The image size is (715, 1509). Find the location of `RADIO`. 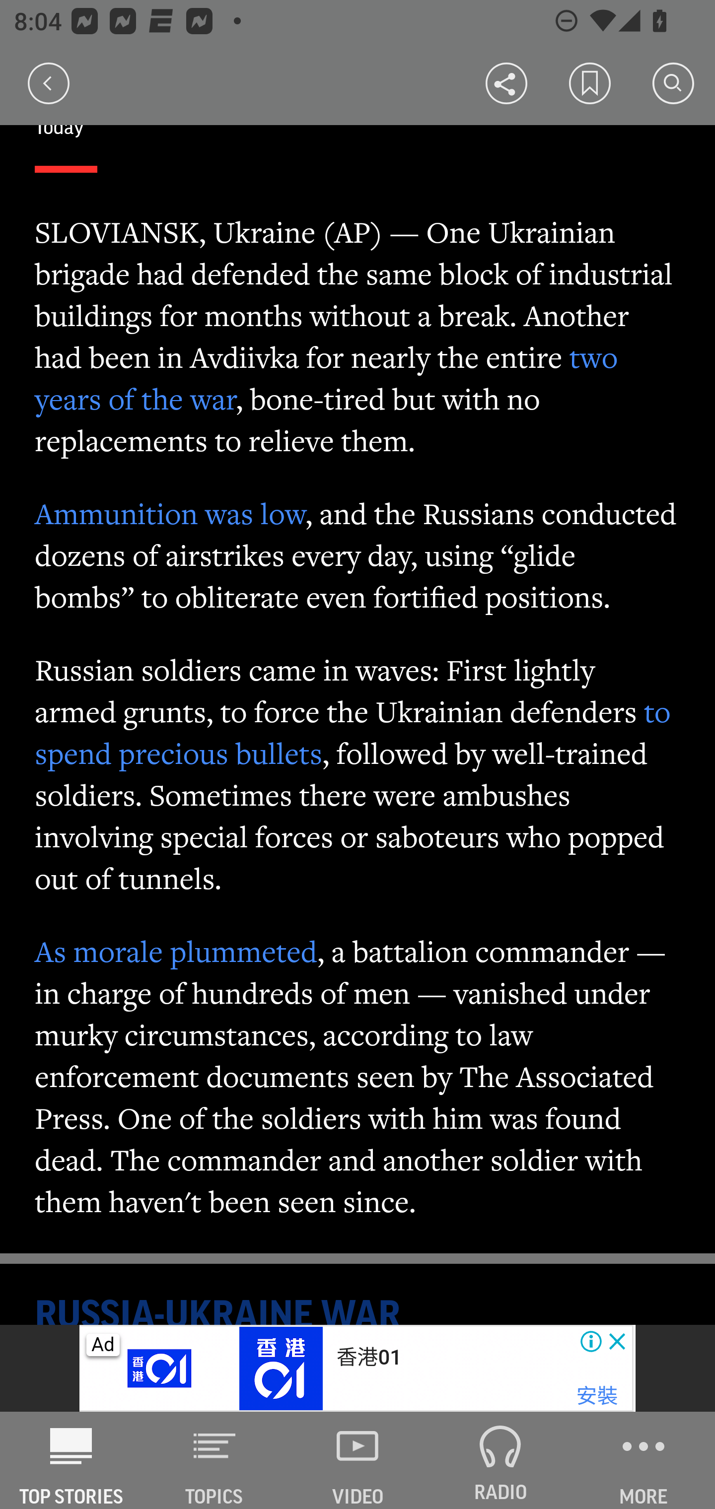

RADIO is located at coordinates (500, 1460).